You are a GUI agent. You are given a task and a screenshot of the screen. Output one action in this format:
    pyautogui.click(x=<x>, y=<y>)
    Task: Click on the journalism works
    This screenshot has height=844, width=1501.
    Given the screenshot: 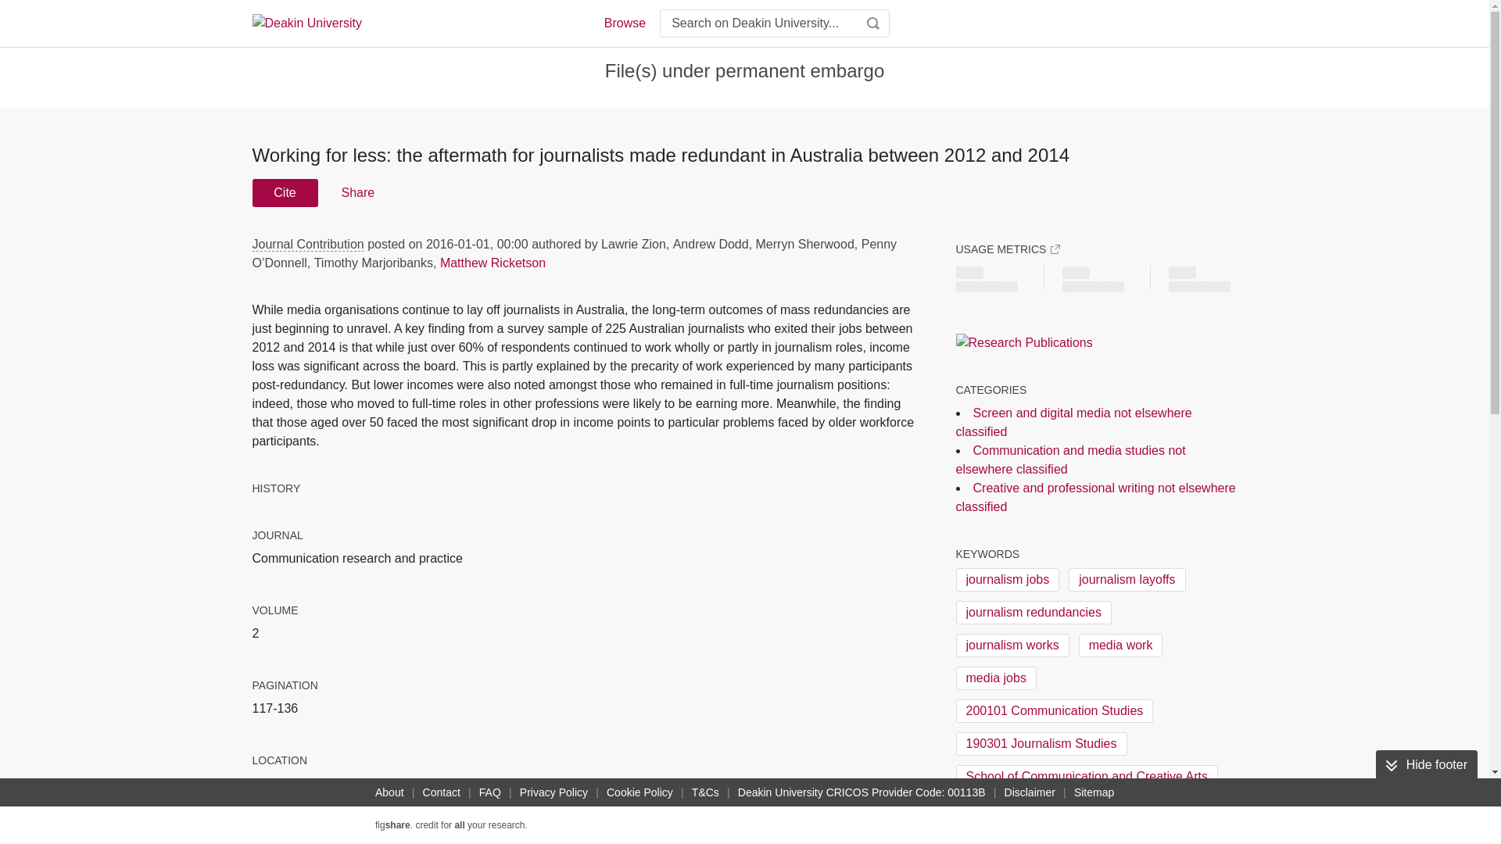 What is the action you would take?
    pyautogui.click(x=1012, y=646)
    